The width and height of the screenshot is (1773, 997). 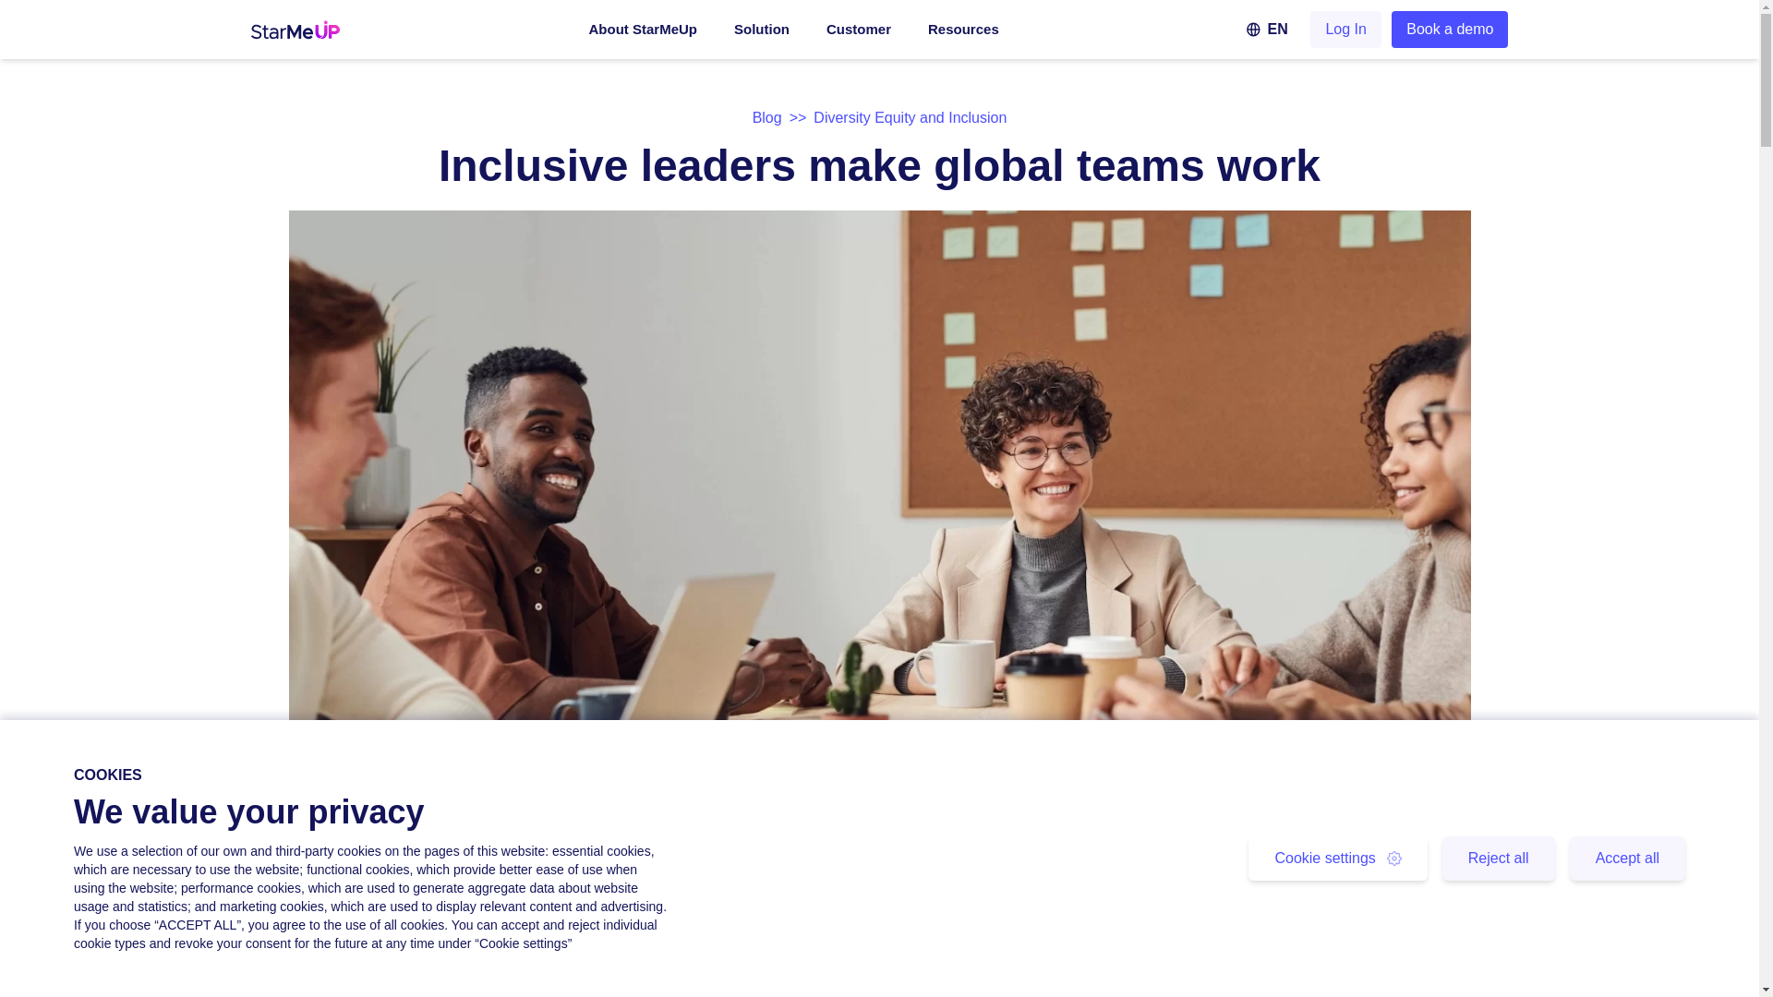 I want to click on Customer, so click(x=859, y=39).